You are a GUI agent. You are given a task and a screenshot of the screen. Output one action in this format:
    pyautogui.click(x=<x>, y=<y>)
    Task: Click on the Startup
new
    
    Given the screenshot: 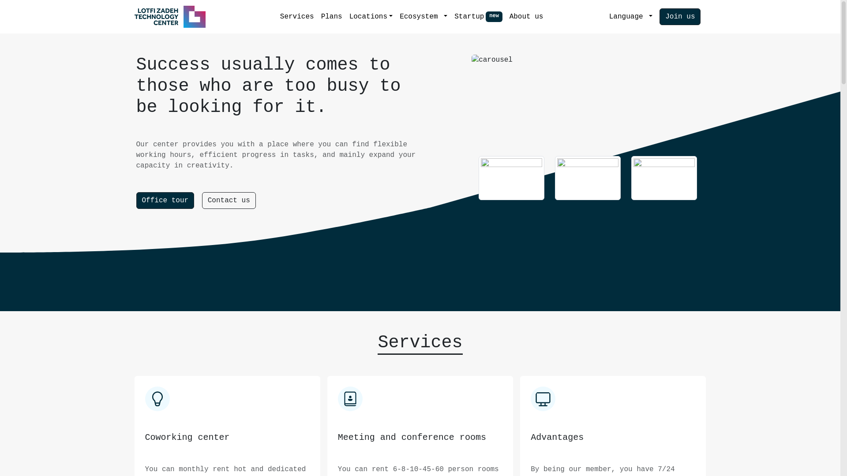 What is the action you would take?
    pyautogui.click(x=478, y=17)
    